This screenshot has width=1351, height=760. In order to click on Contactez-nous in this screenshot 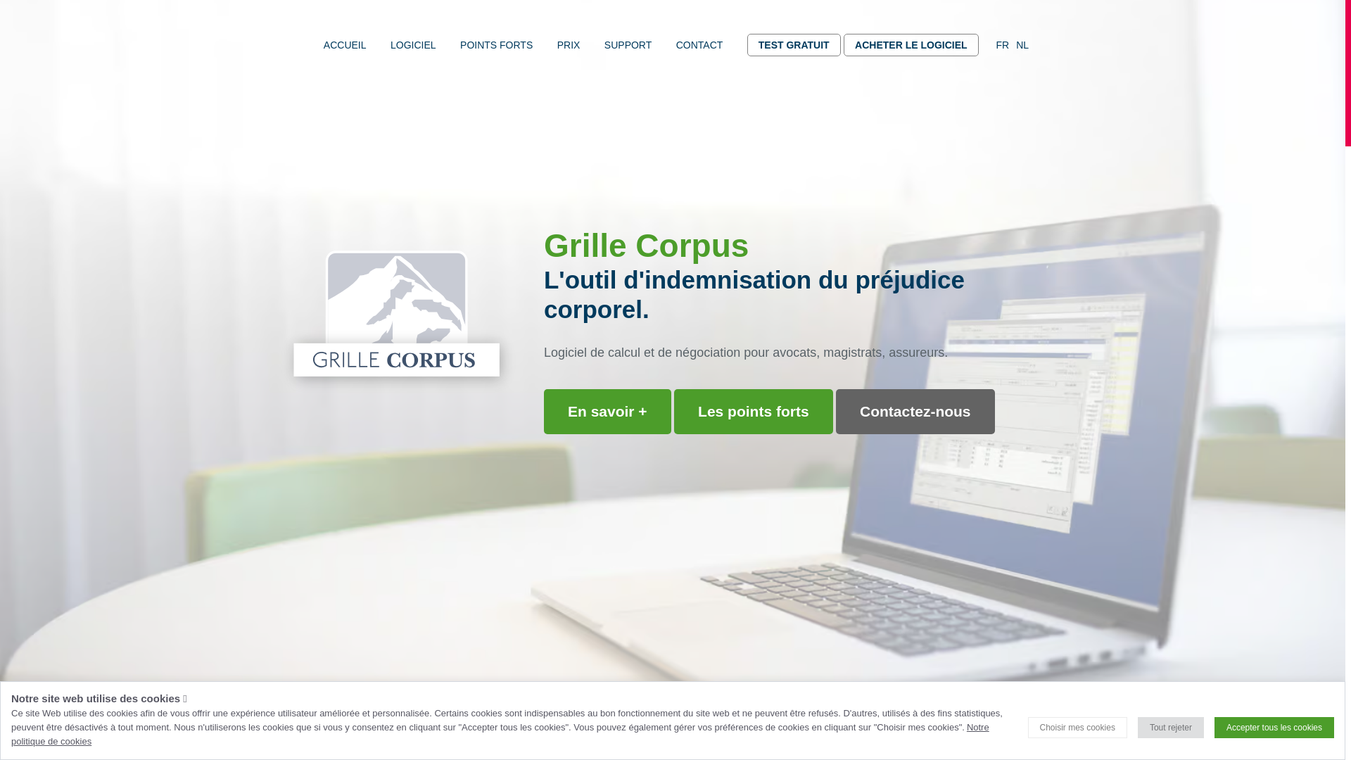, I will do `click(915, 412)`.